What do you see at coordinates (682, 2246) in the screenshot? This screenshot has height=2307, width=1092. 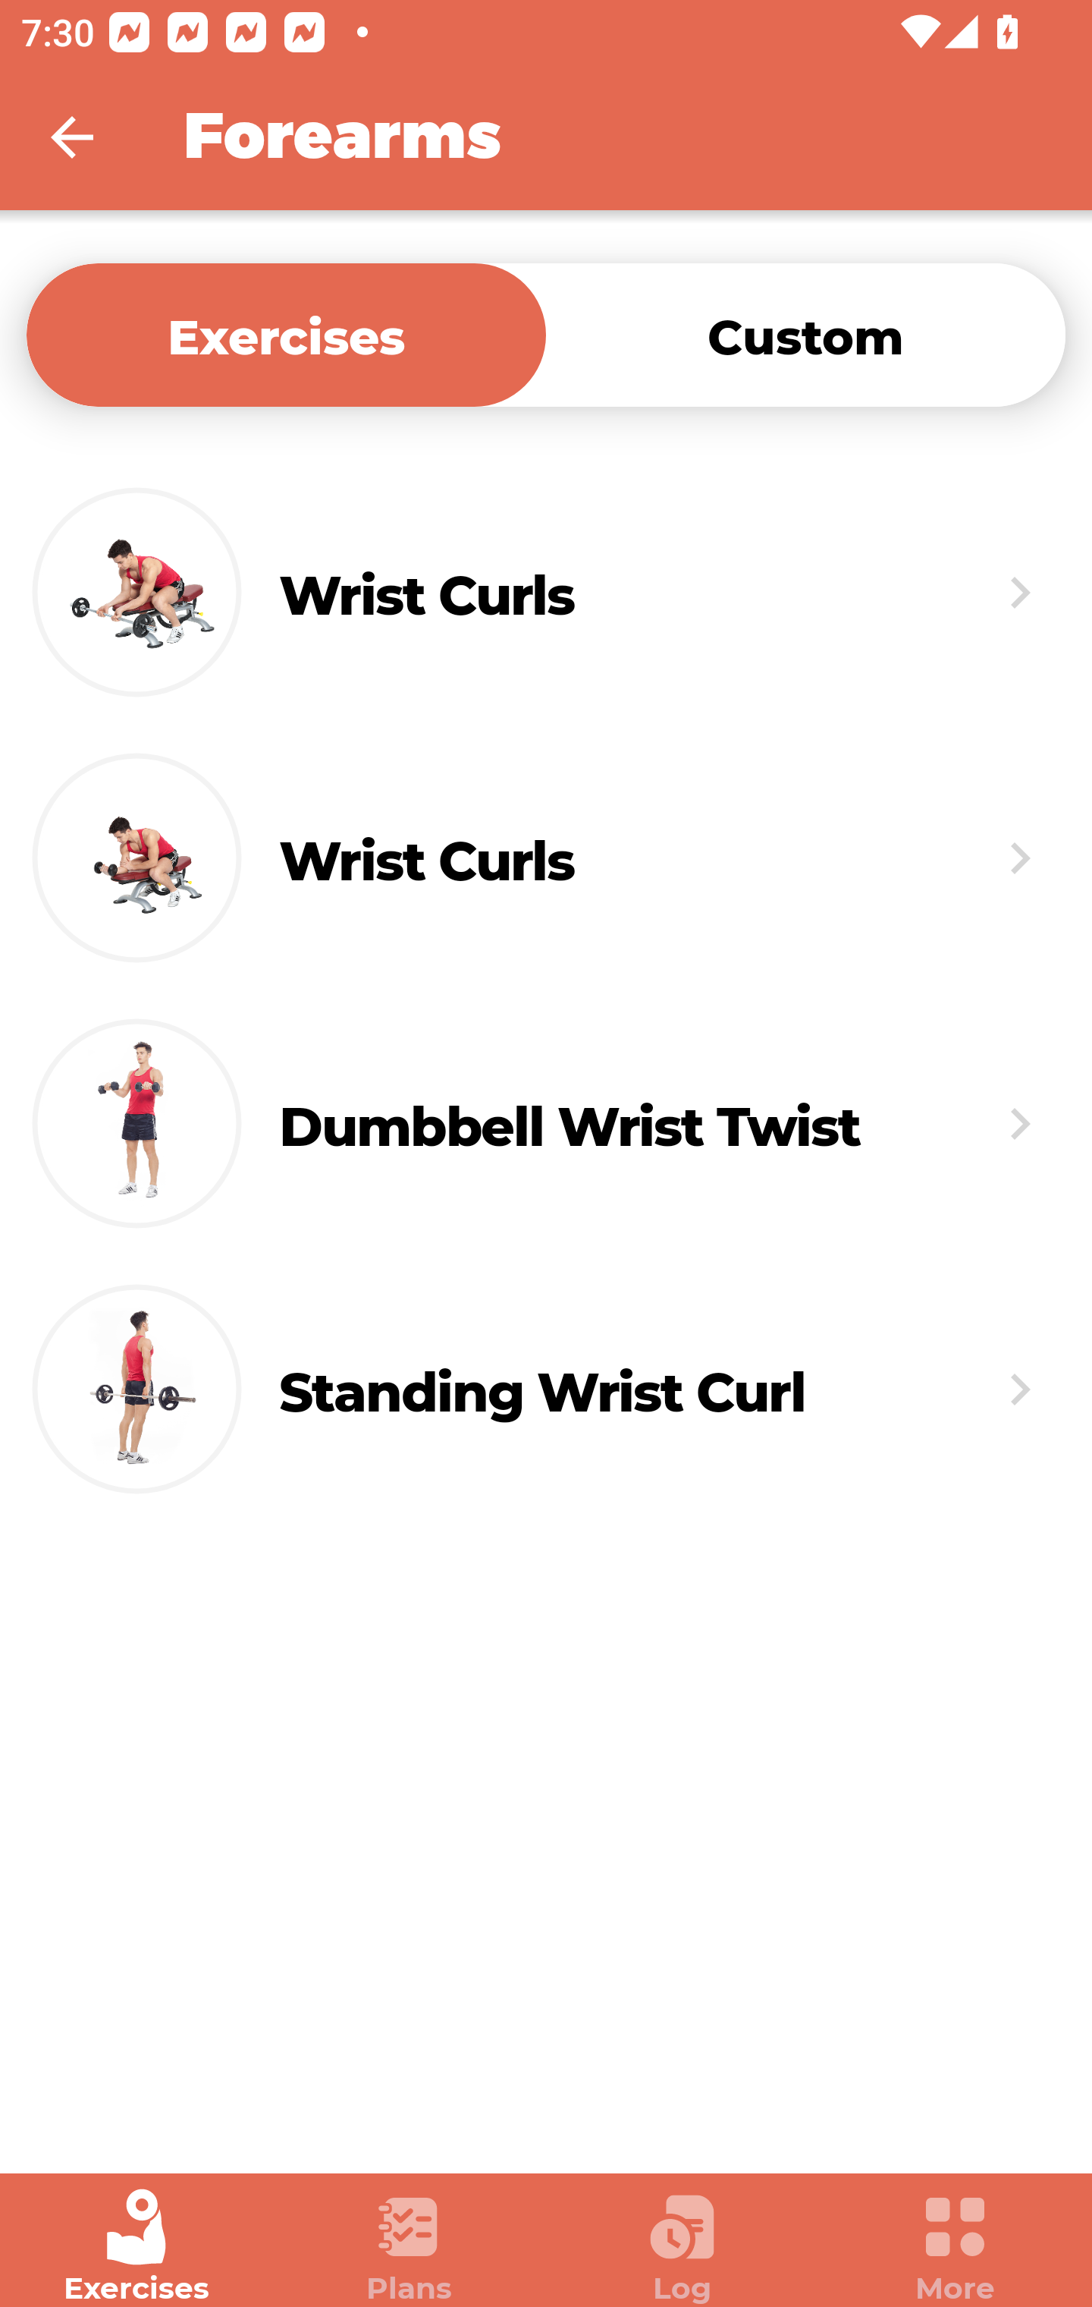 I see `Log` at bounding box center [682, 2246].